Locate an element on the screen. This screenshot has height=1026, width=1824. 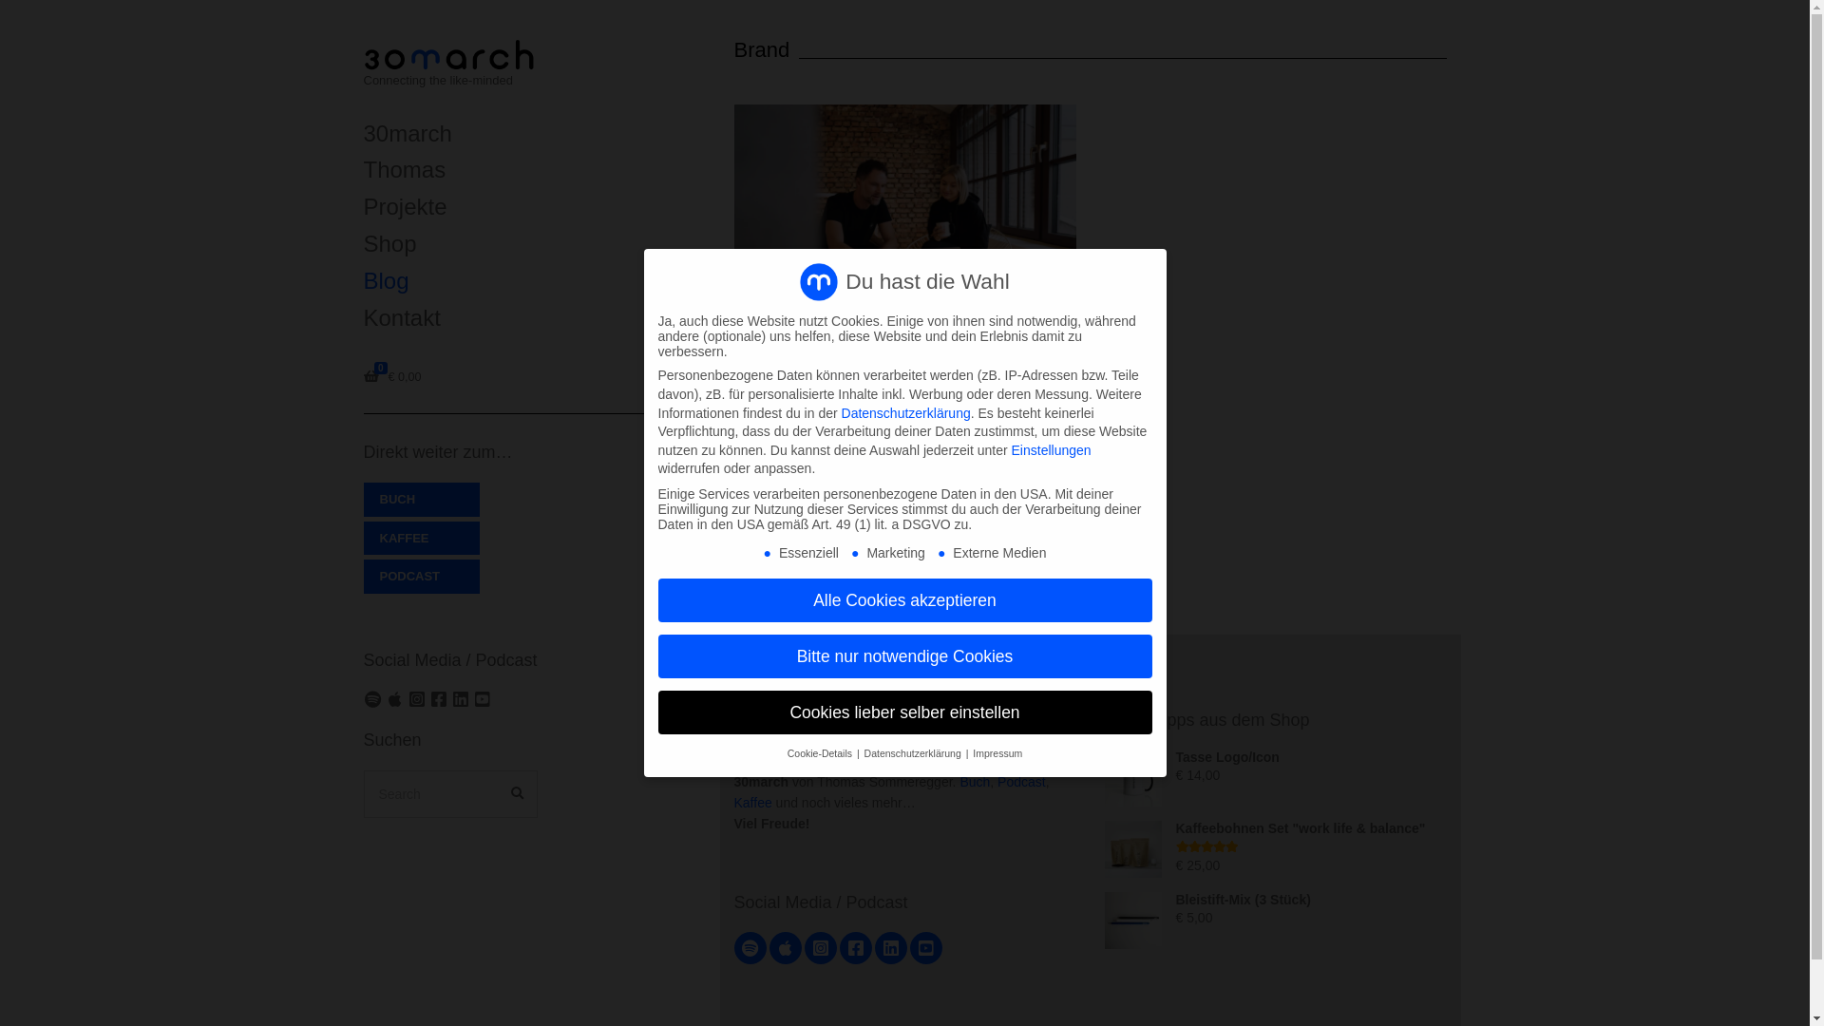
KAFFEE is located at coordinates (421, 539).